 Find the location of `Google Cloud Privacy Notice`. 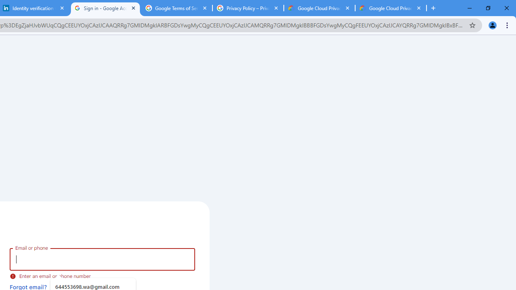

Google Cloud Privacy Notice is located at coordinates (319, 8).